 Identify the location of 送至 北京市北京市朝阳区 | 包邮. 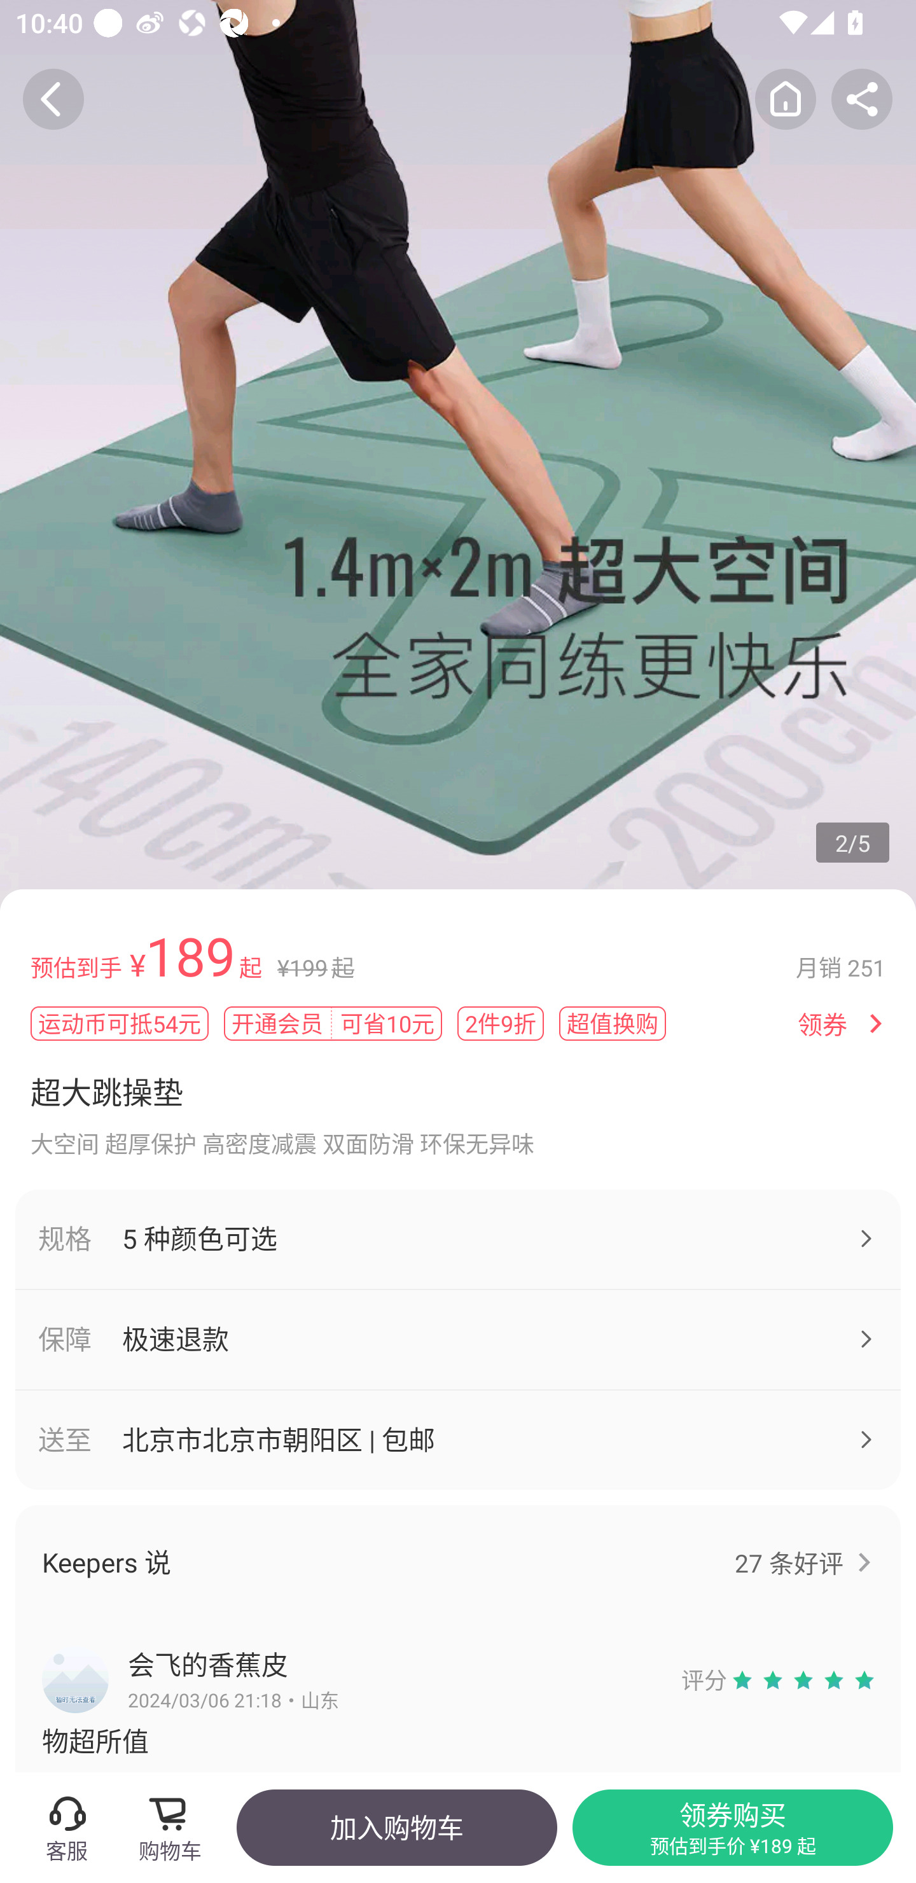
(458, 1440).